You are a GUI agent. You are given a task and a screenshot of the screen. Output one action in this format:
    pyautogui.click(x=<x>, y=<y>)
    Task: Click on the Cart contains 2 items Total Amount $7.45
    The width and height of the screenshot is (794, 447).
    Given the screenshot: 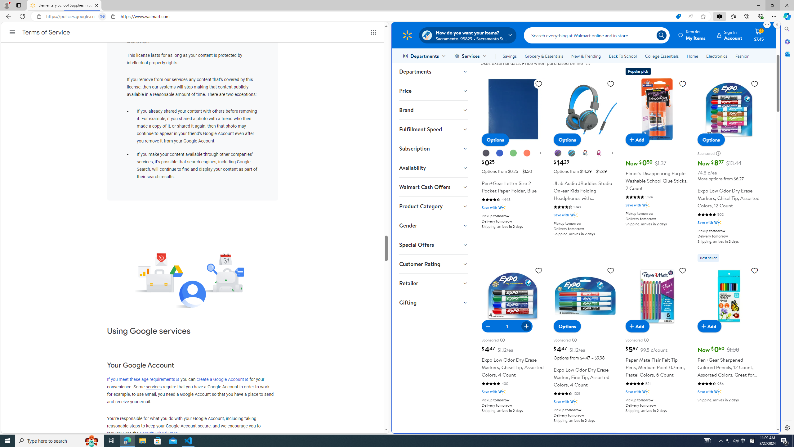 What is the action you would take?
    pyautogui.click(x=759, y=35)
    